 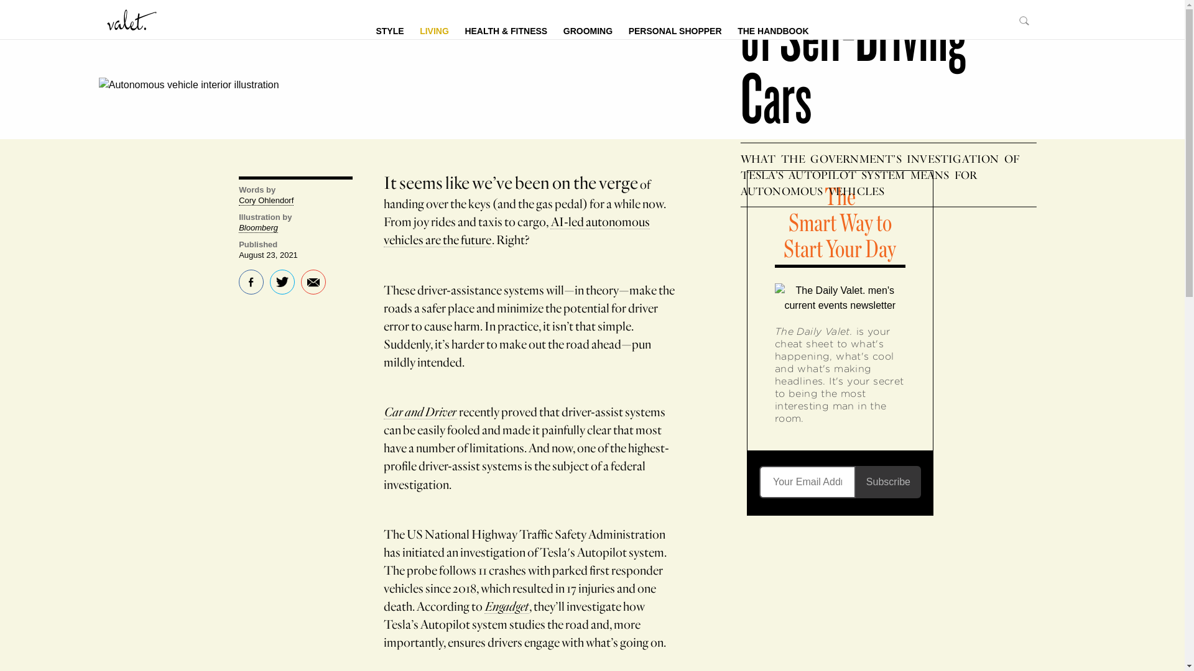 What do you see at coordinates (389, 29) in the screenshot?
I see `Valet. style section` at bounding box center [389, 29].